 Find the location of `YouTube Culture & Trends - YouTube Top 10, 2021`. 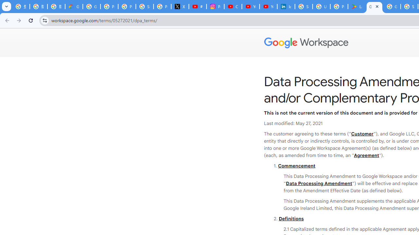

YouTube Culture & Trends - YouTube Top 10, 2021 is located at coordinates (268, 7).